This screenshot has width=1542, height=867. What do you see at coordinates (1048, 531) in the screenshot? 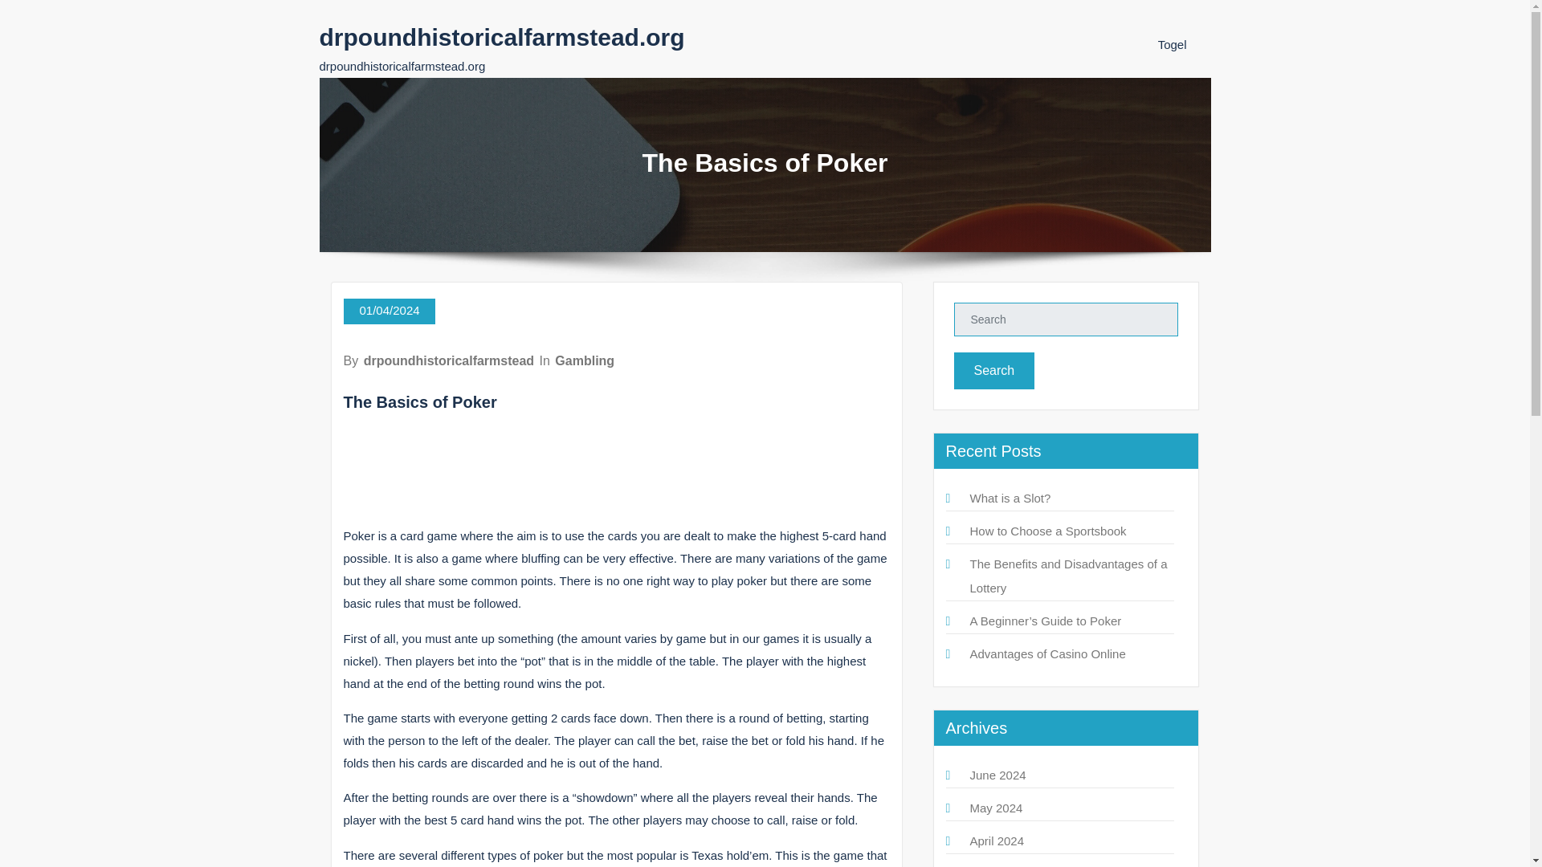
I see `How to Choose a Sportsbook` at bounding box center [1048, 531].